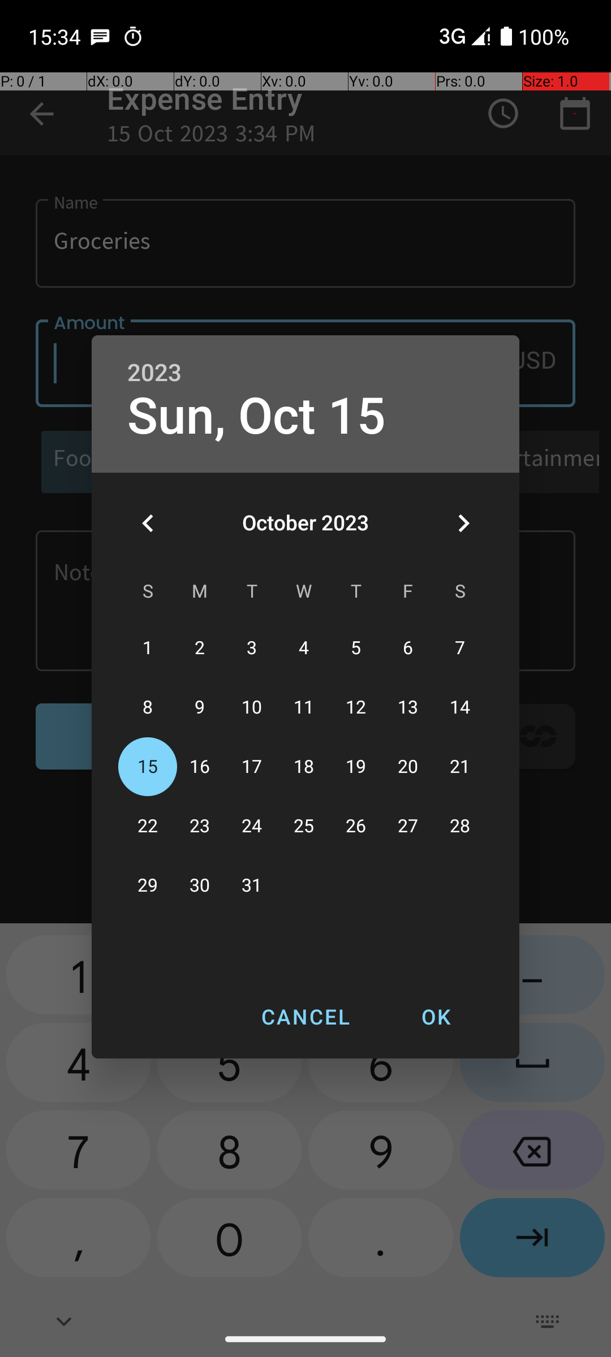 Image resolution: width=611 pixels, height=1357 pixels. I want to click on 22, so click(148, 827).